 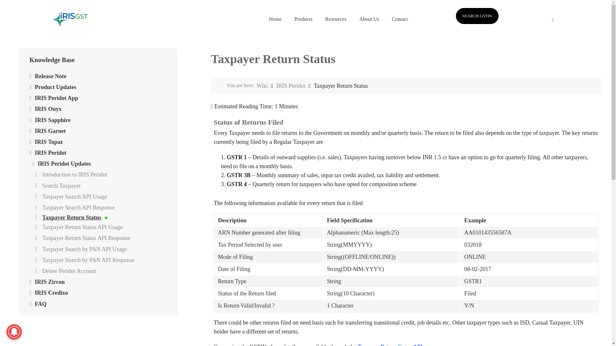 I want to click on Contact, so click(x=400, y=19).